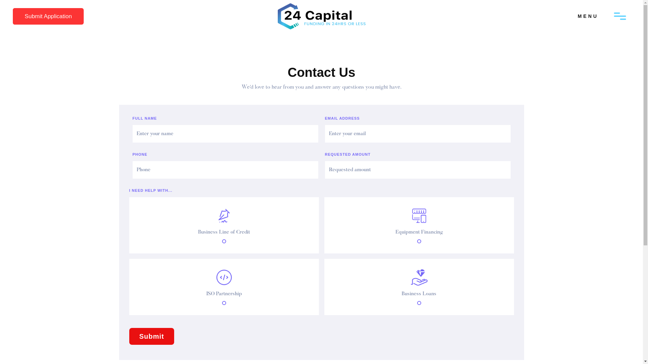  Describe the element at coordinates (38, 16) in the screenshot. I see `Apply Now` at that location.